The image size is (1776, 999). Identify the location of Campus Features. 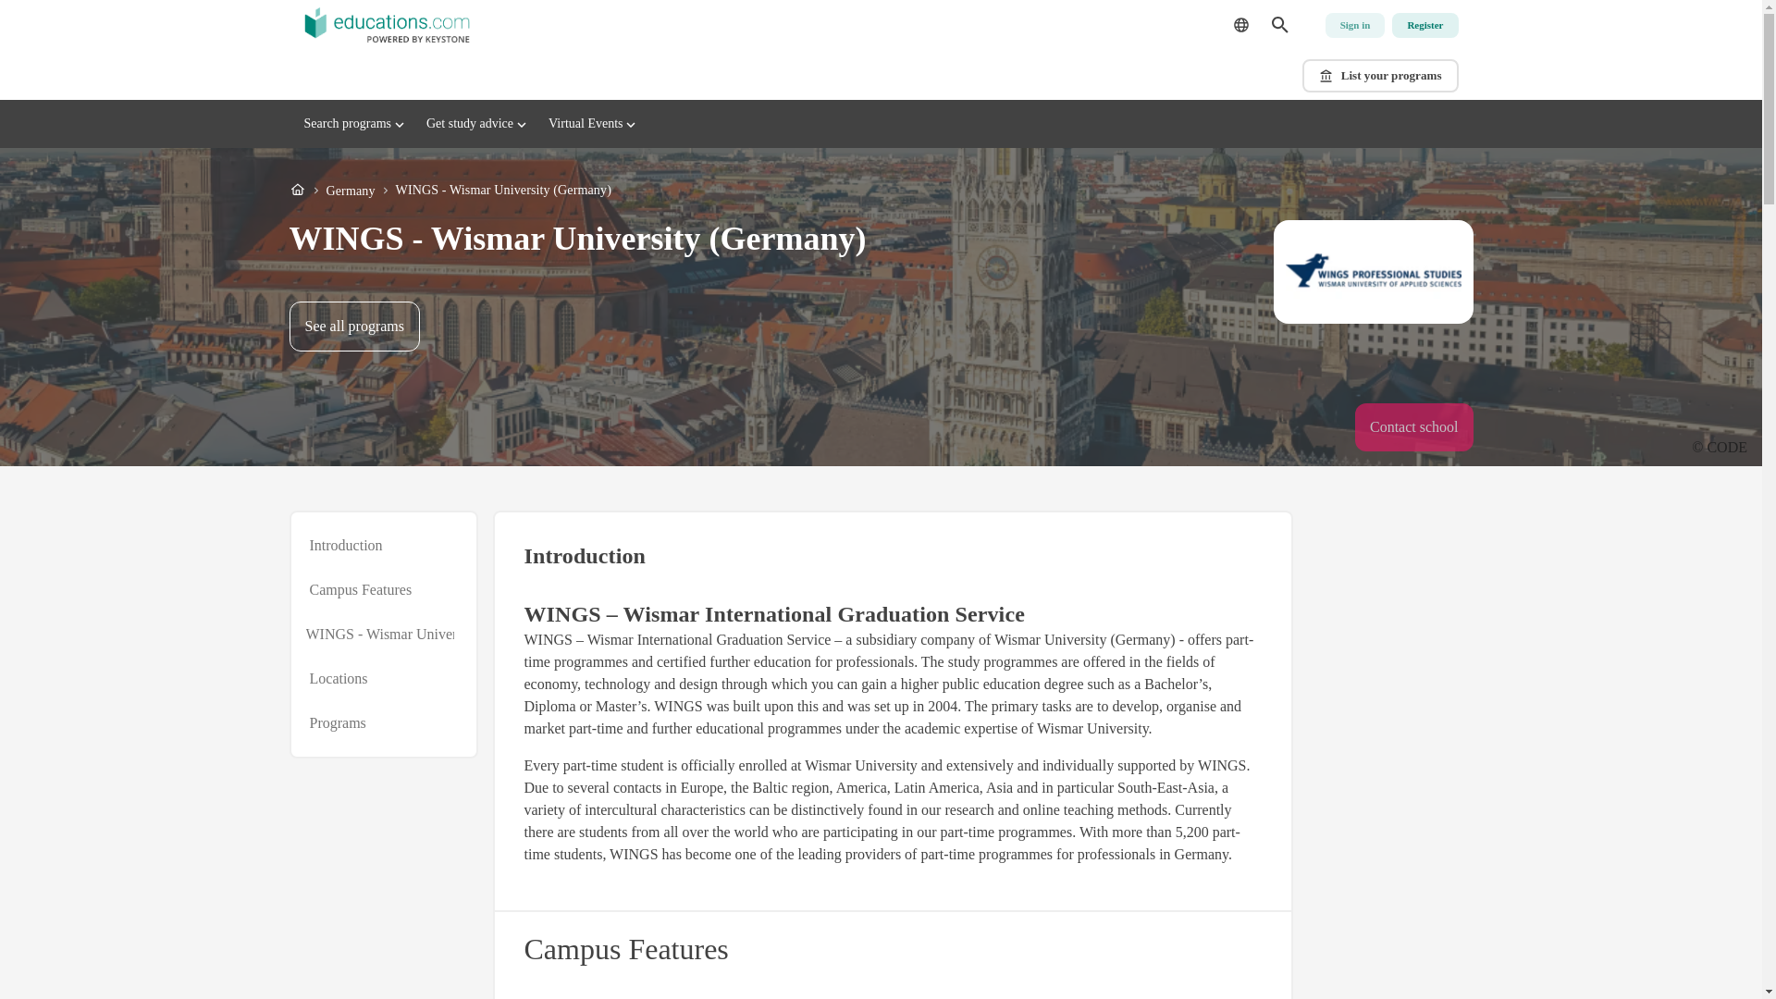
(1424, 26).